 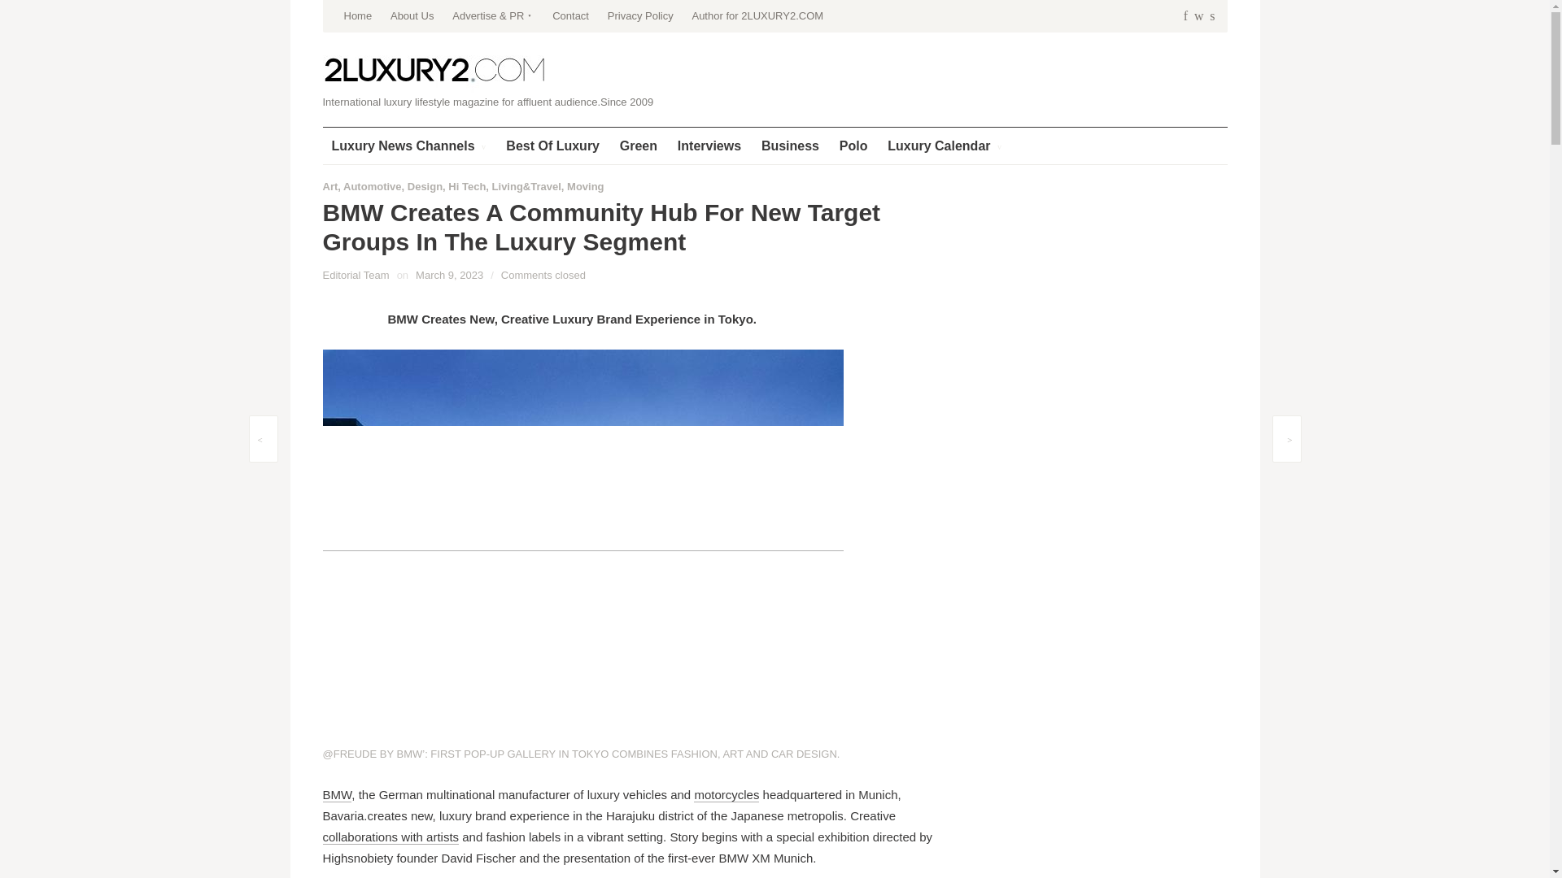 What do you see at coordinates (709, 145) in the screenshot?
I see `Interviews` at bounding box center [709, 145].